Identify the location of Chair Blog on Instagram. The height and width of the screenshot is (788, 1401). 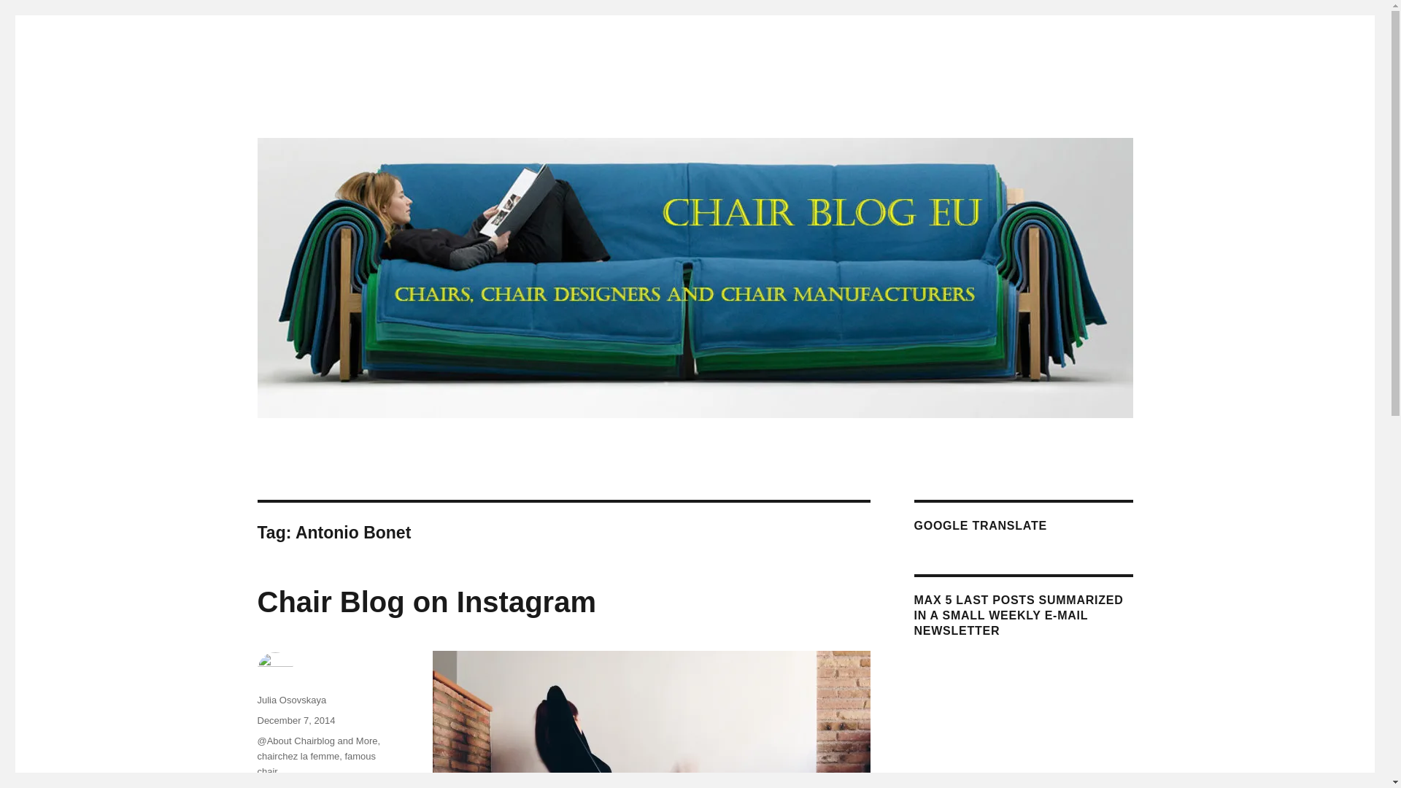
(426, 601).